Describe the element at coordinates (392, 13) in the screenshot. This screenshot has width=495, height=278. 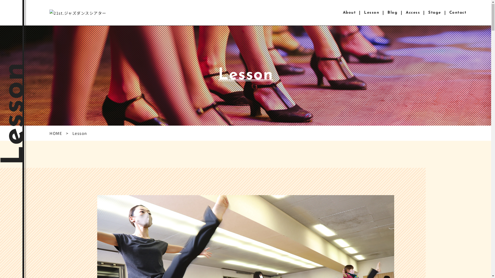
I see `Blog` at that location.